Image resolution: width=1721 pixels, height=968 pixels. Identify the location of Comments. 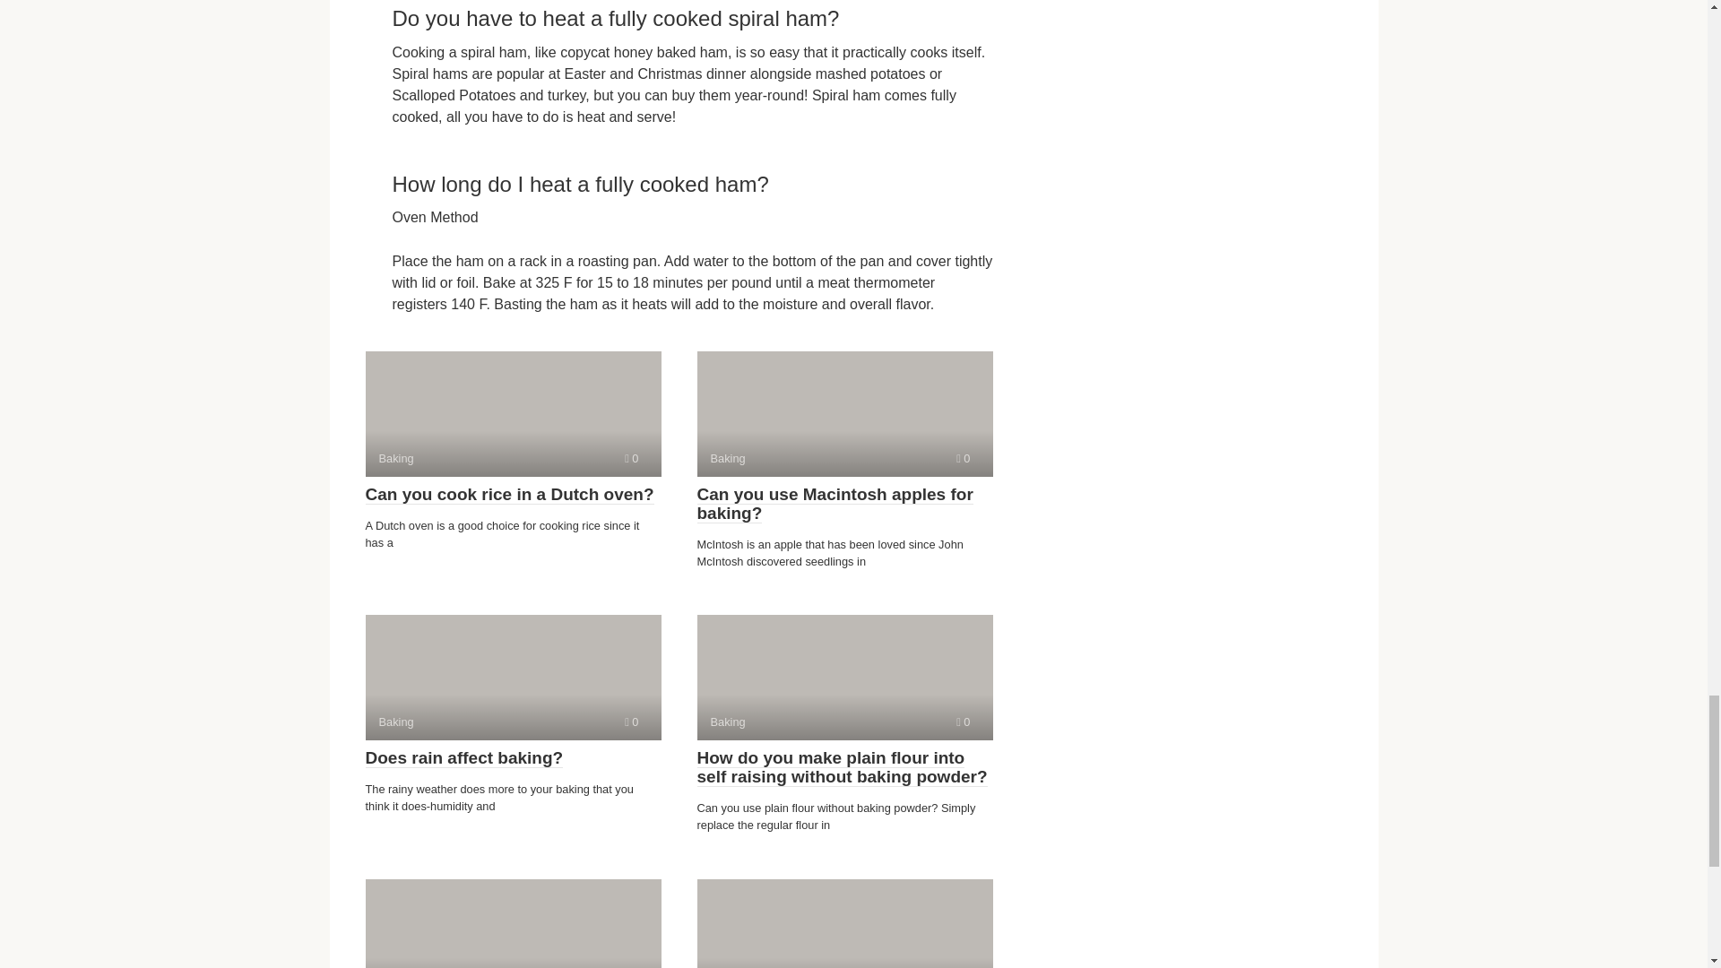
(509, 495).